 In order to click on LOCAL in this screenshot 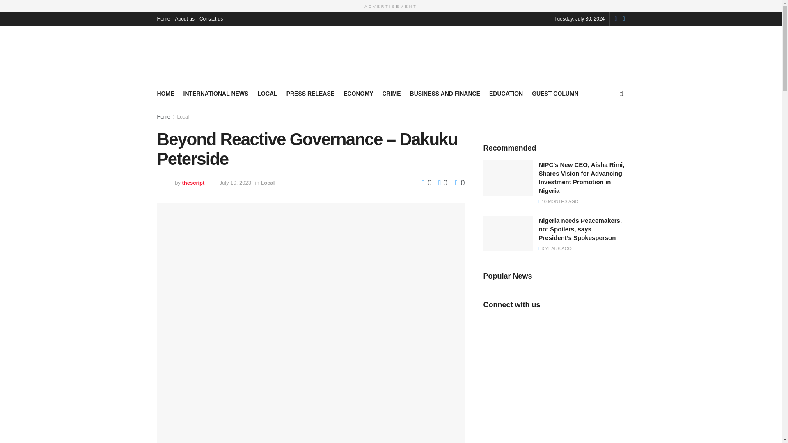, I will do `click(267, 93)`.